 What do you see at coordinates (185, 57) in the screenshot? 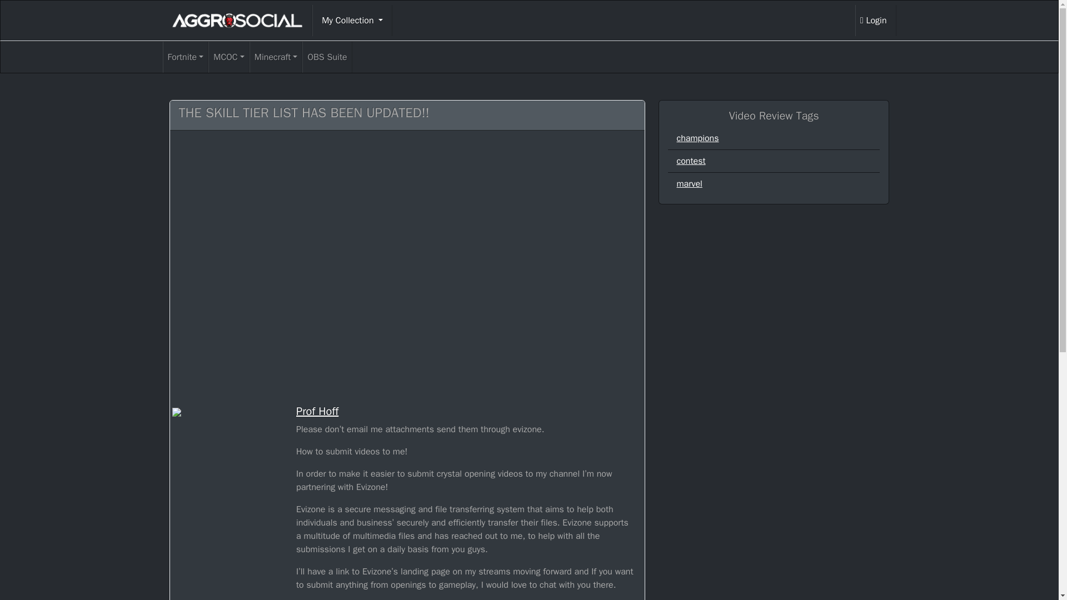
I see `Fortnite` at bounding box center [185, 57].